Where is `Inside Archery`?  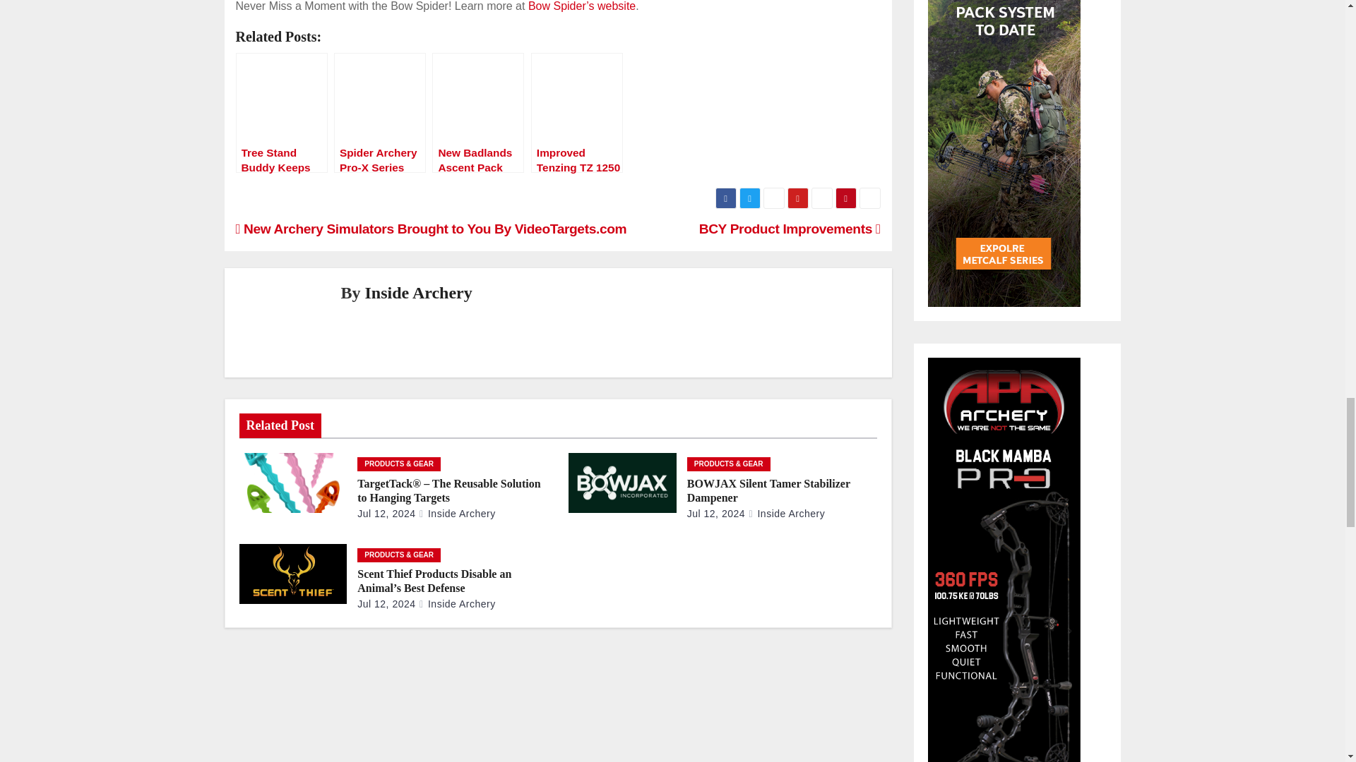
Inside Archery is located at coordinates (418, 292).